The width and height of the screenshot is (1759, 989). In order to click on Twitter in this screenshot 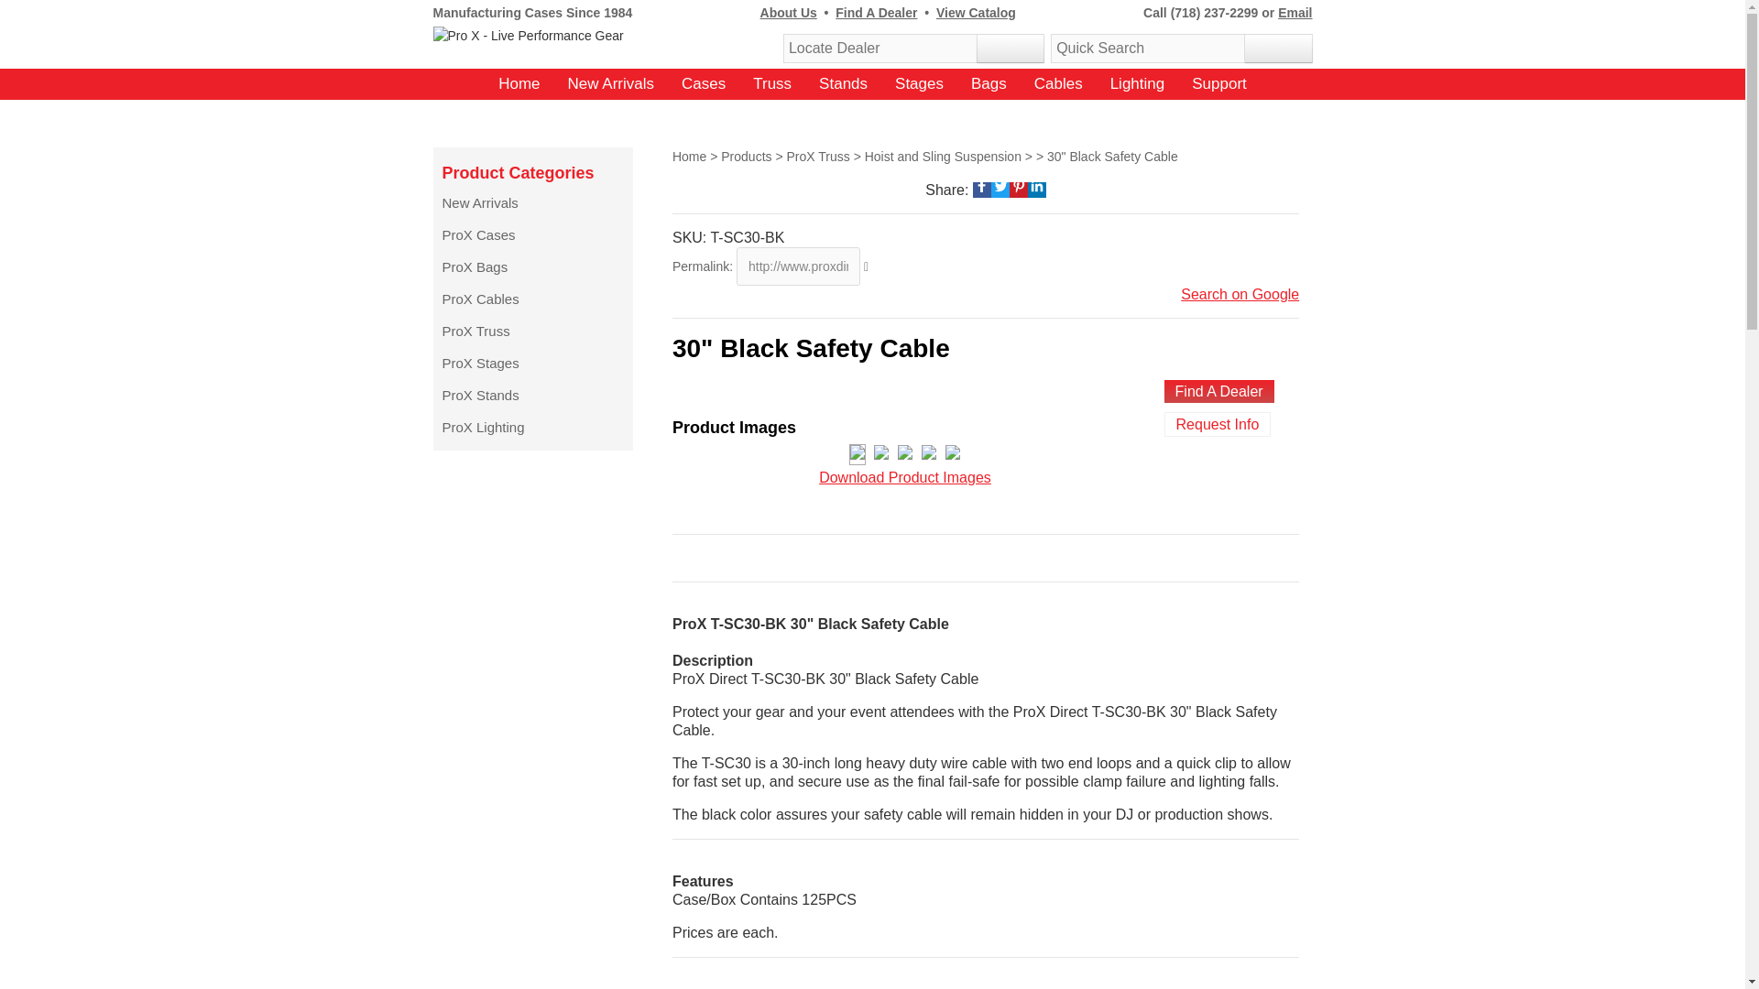, I will do `click(1000, 185)`.